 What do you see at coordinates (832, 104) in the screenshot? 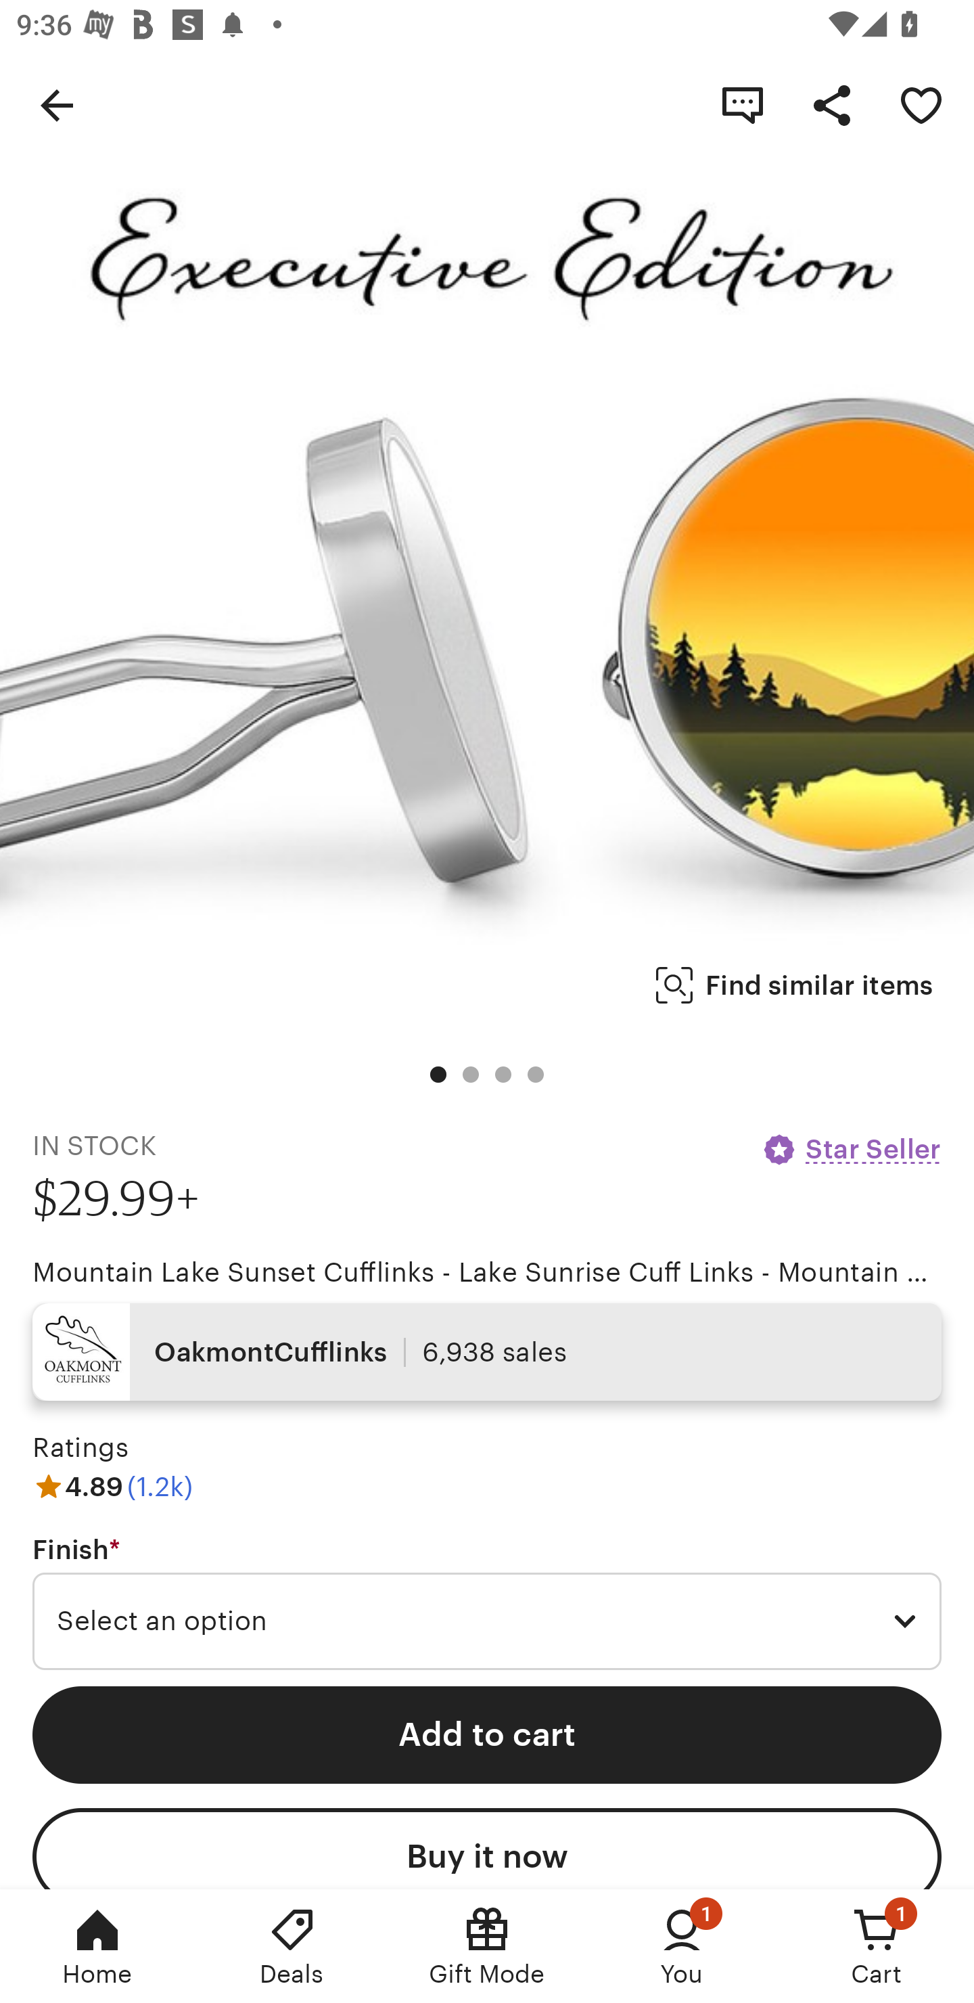
I see `Share` at bounding box center [832, 104].